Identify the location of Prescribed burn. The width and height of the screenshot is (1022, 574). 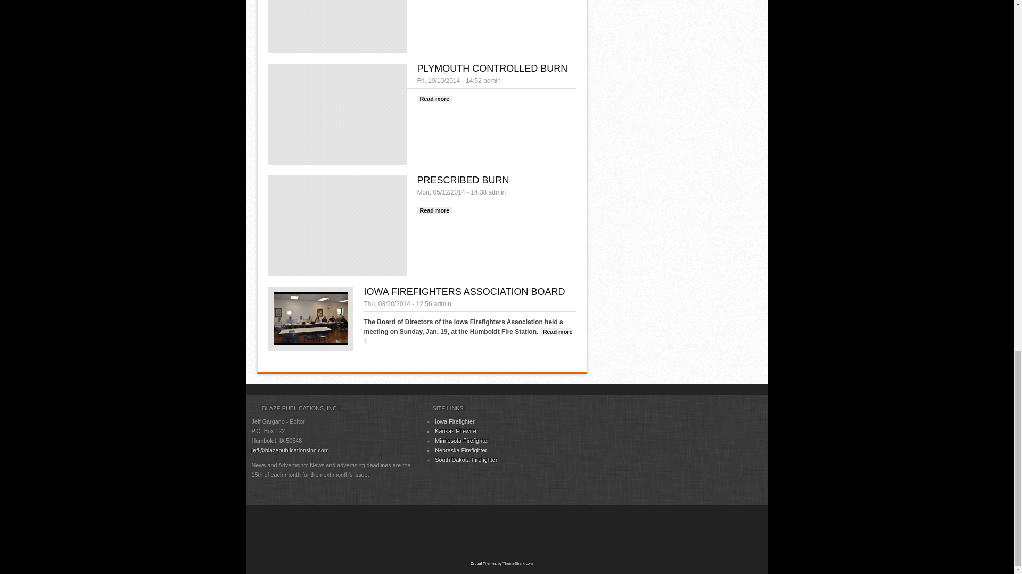
(434, 210).